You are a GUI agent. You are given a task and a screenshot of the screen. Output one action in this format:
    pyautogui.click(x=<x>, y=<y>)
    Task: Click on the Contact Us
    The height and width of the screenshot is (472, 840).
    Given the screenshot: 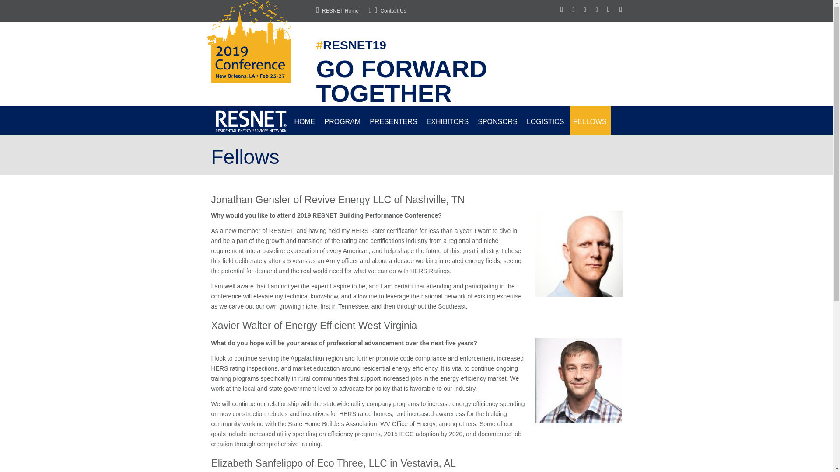 What is the action you would take?
    pyautogui.click(x=387, y=11)
    